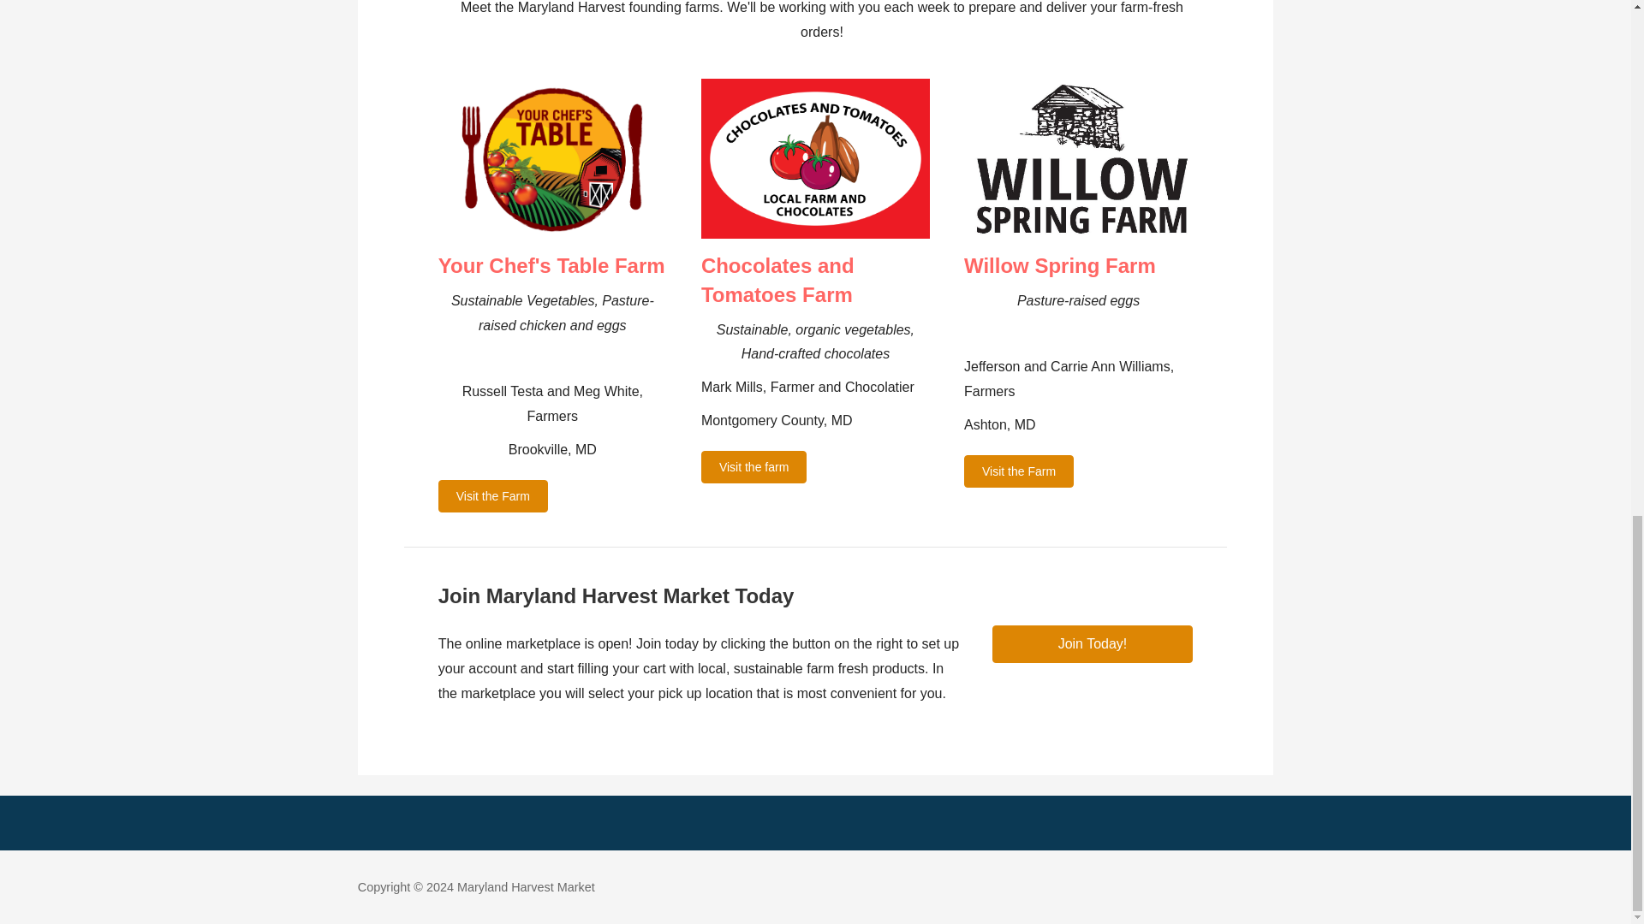  I want to click on Willow Spring Farm, so click(1059, 265).